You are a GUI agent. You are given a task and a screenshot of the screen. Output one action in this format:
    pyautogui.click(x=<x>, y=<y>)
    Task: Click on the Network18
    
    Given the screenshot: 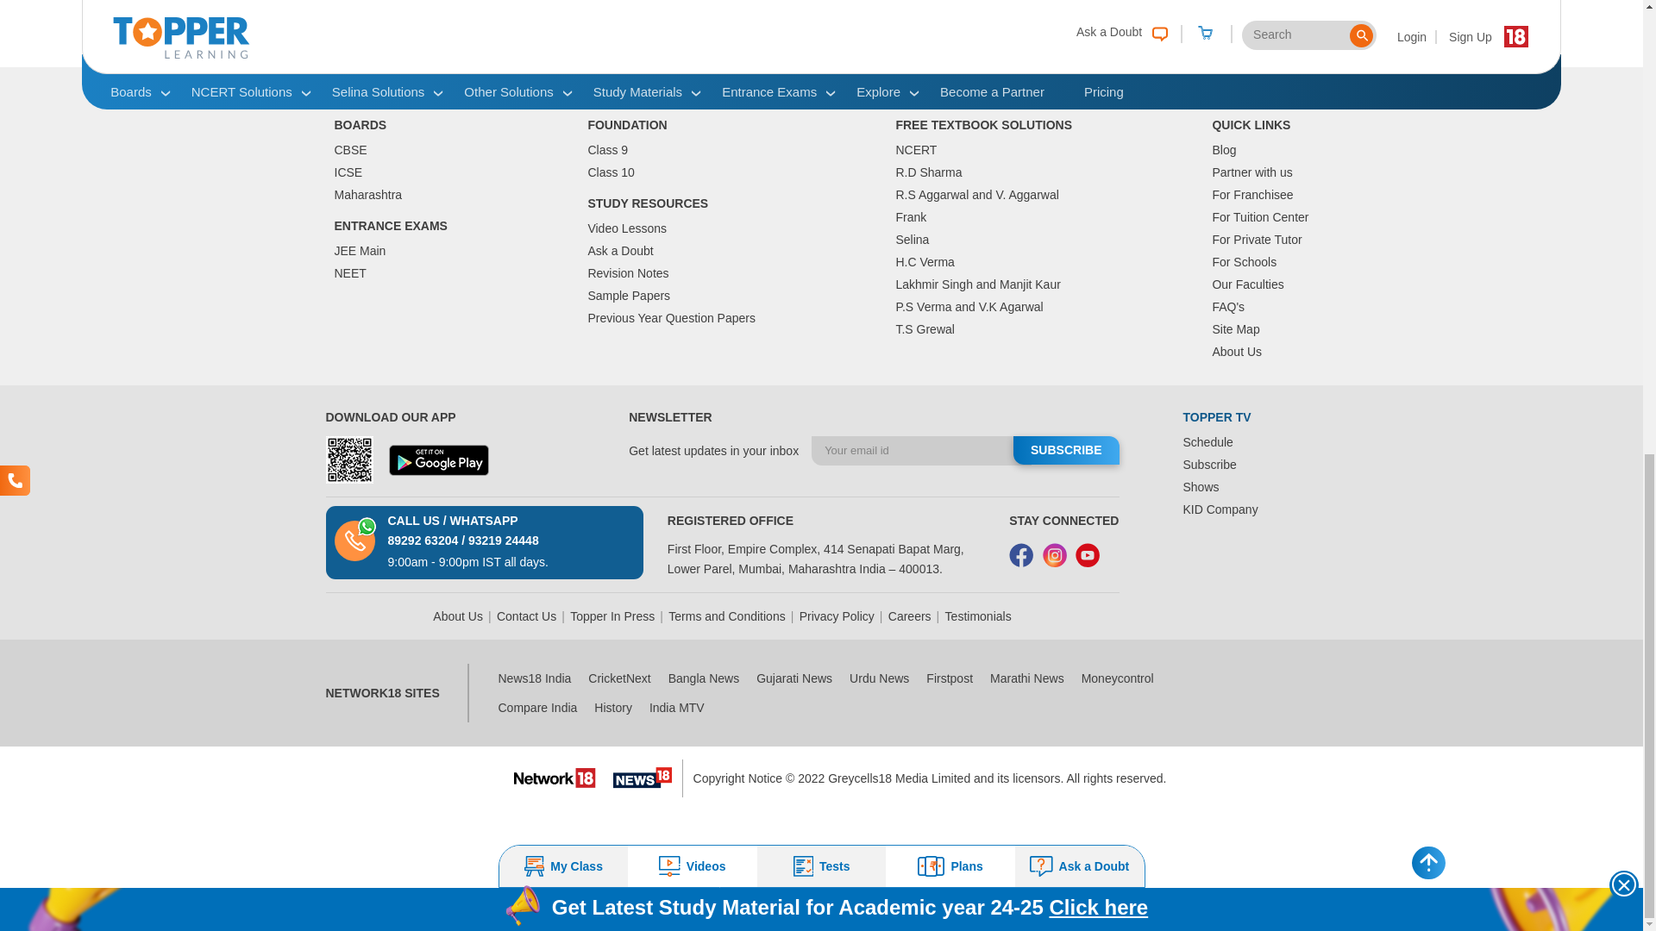 What is the action you would take?
    pyautogui.click(x=555, y=776)
    